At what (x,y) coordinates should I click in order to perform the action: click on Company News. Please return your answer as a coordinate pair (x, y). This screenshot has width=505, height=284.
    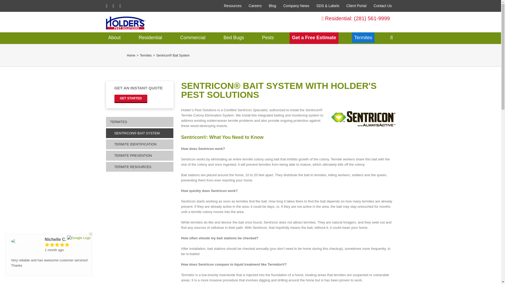
    Looking at the image, I should click on (296, 6).